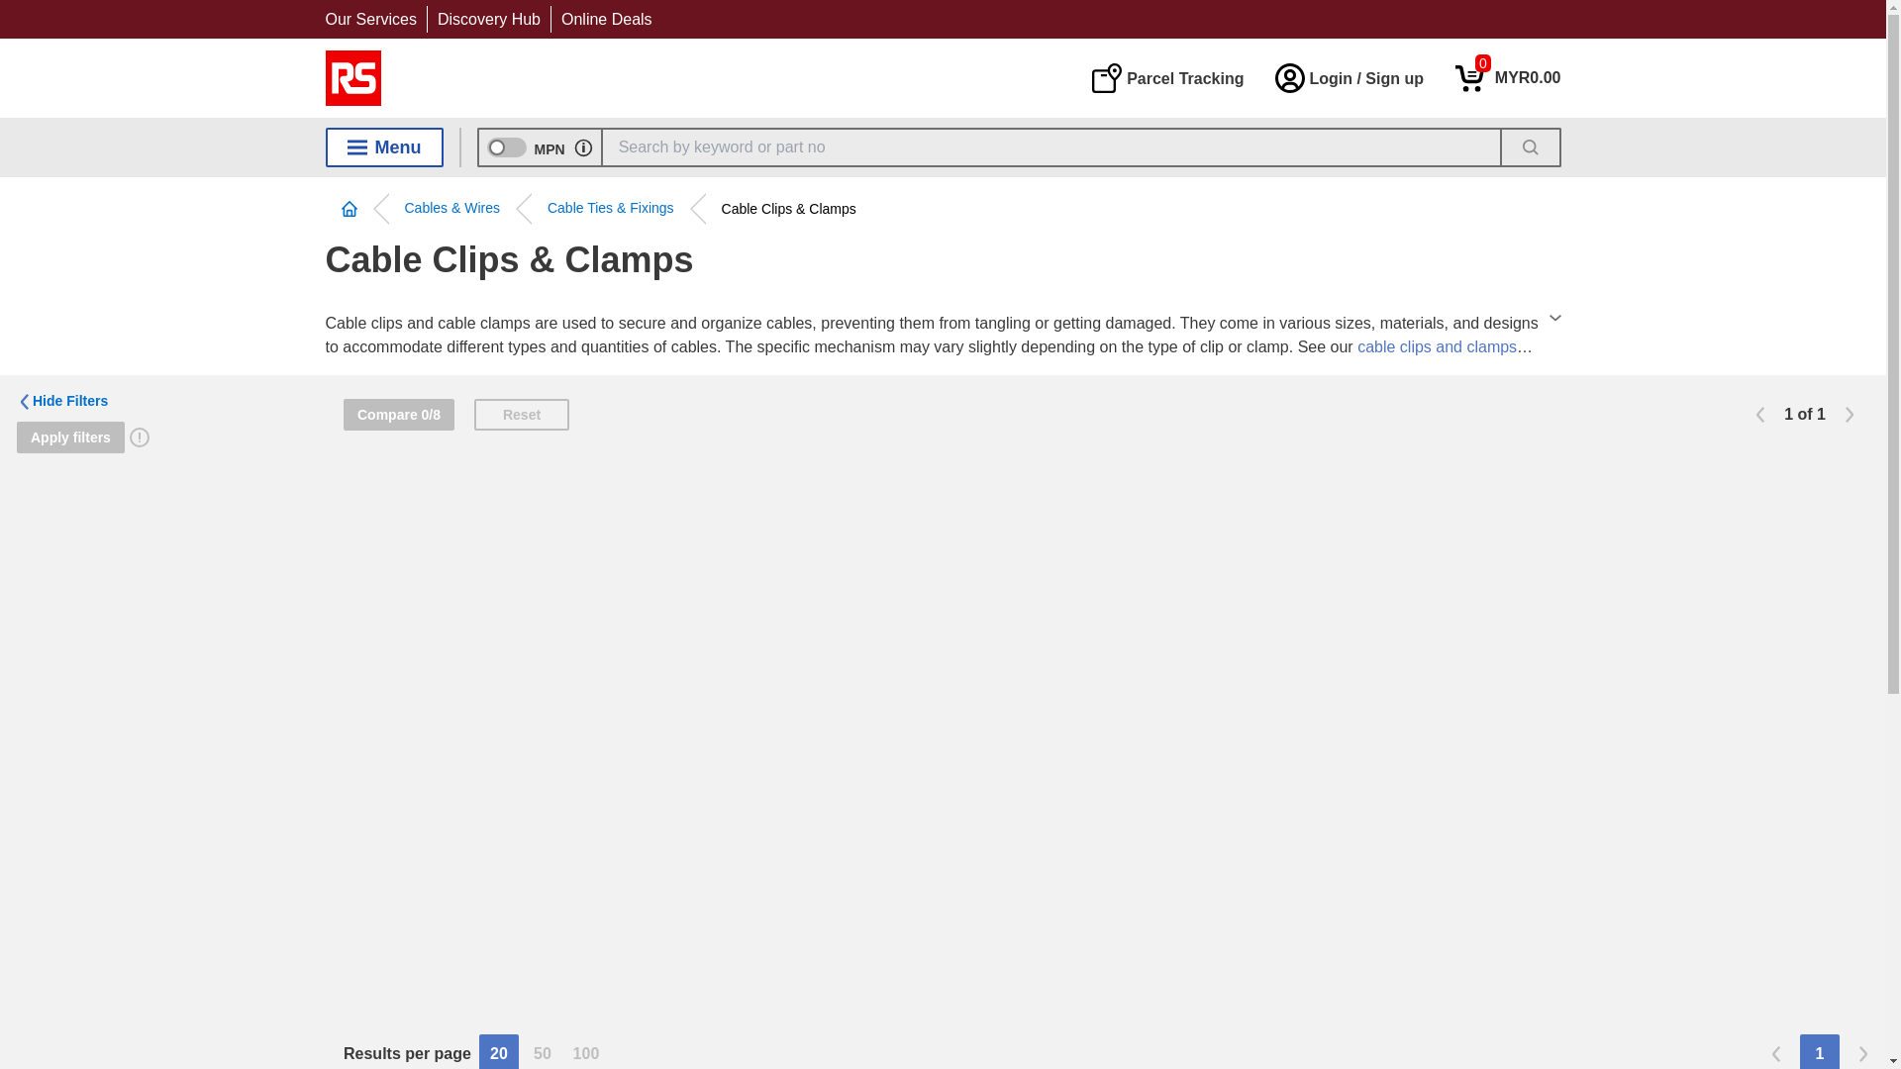  I want to click on Discovery Hub, so click(1508, 77).